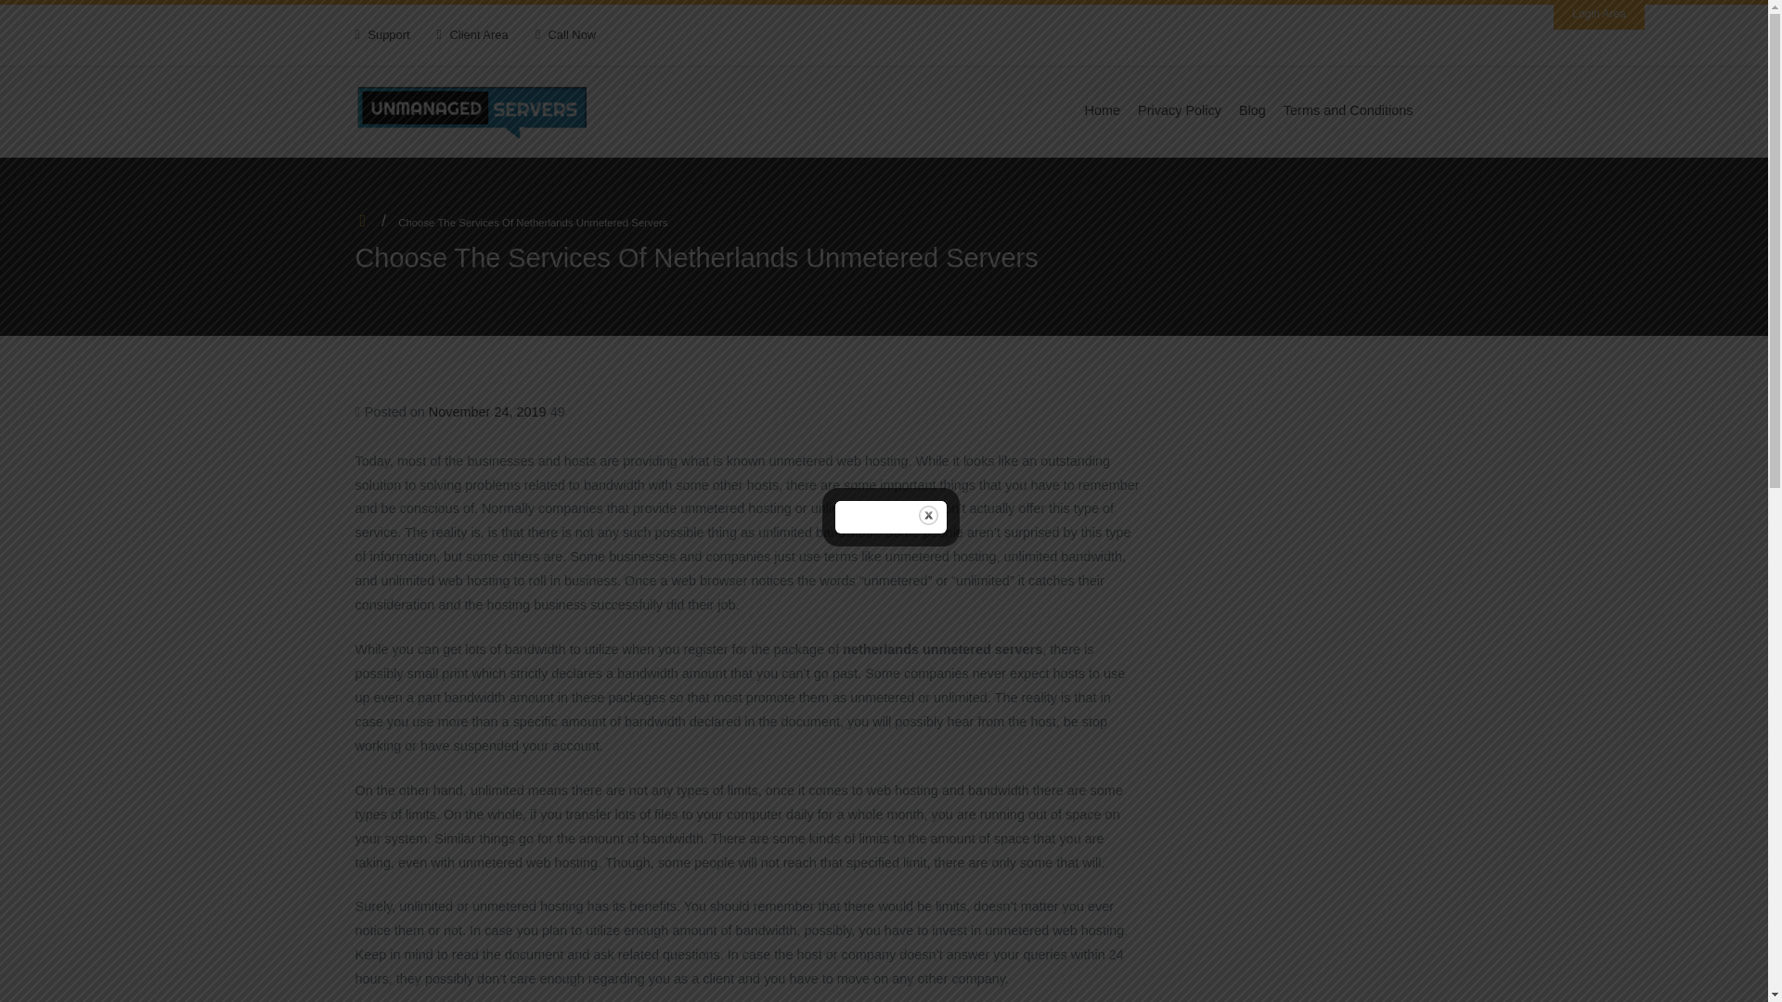 Image resolution: width=1782 pixels, height=1002 pixels. Describe the element at coordinates (573, 35) in the screenshot. I see `Call Now` at that location.